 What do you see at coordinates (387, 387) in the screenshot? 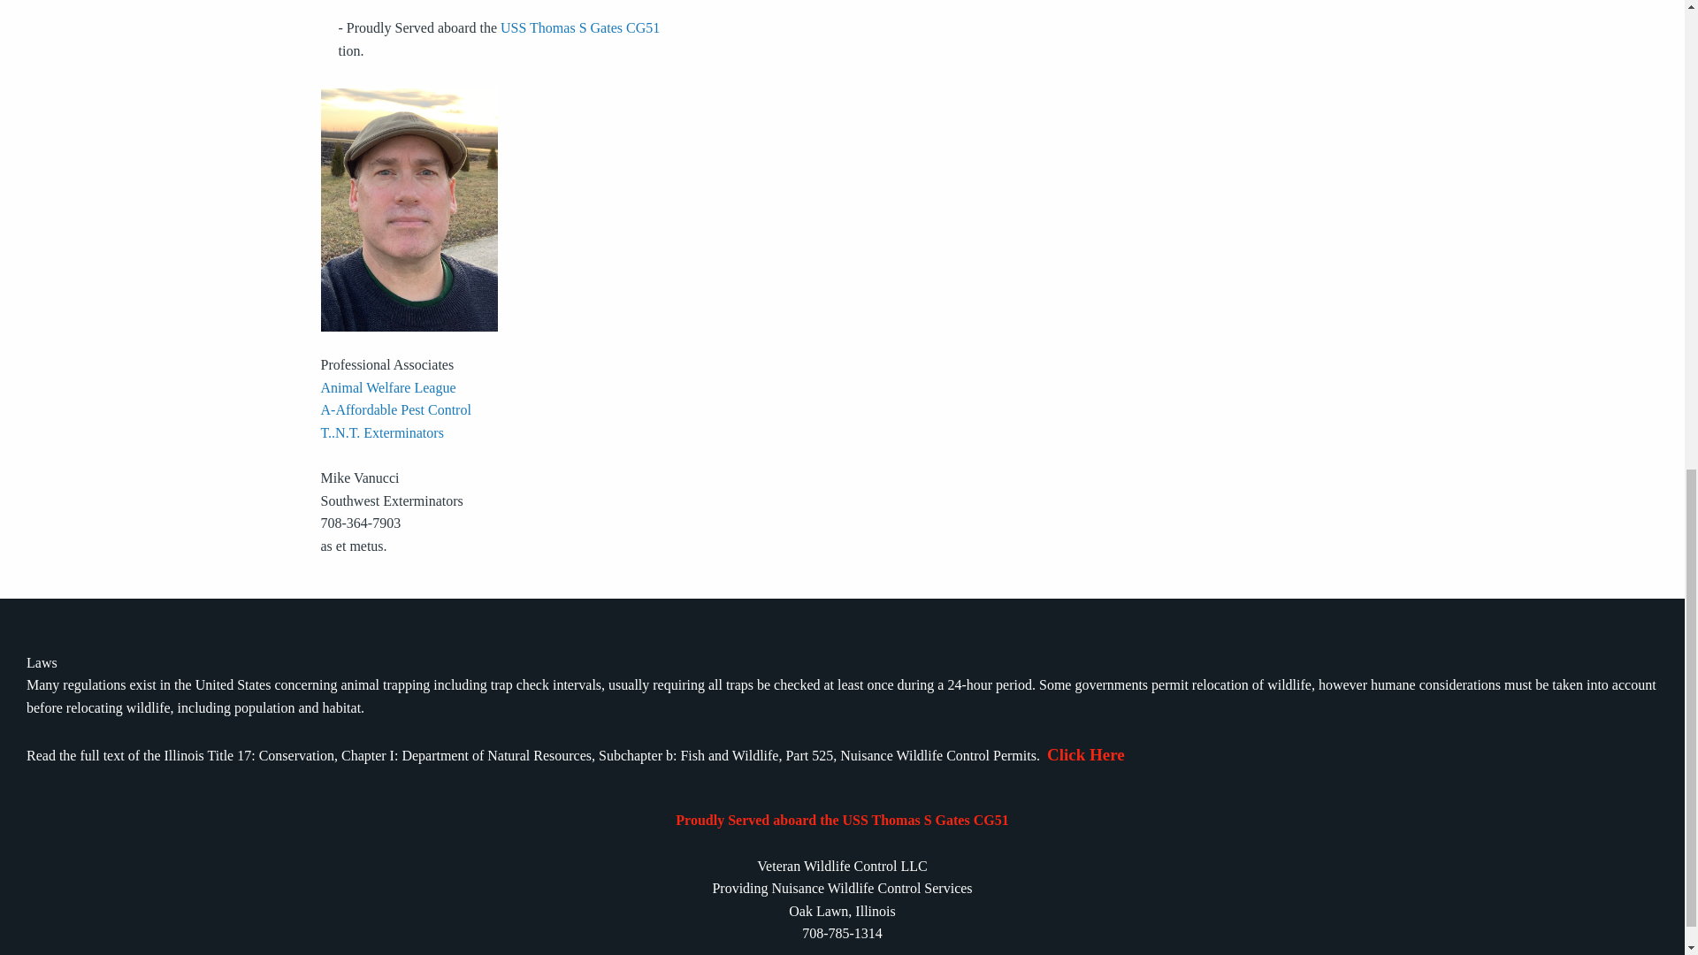
I see `Animal Welfare League` at bounding box center [387, 387].